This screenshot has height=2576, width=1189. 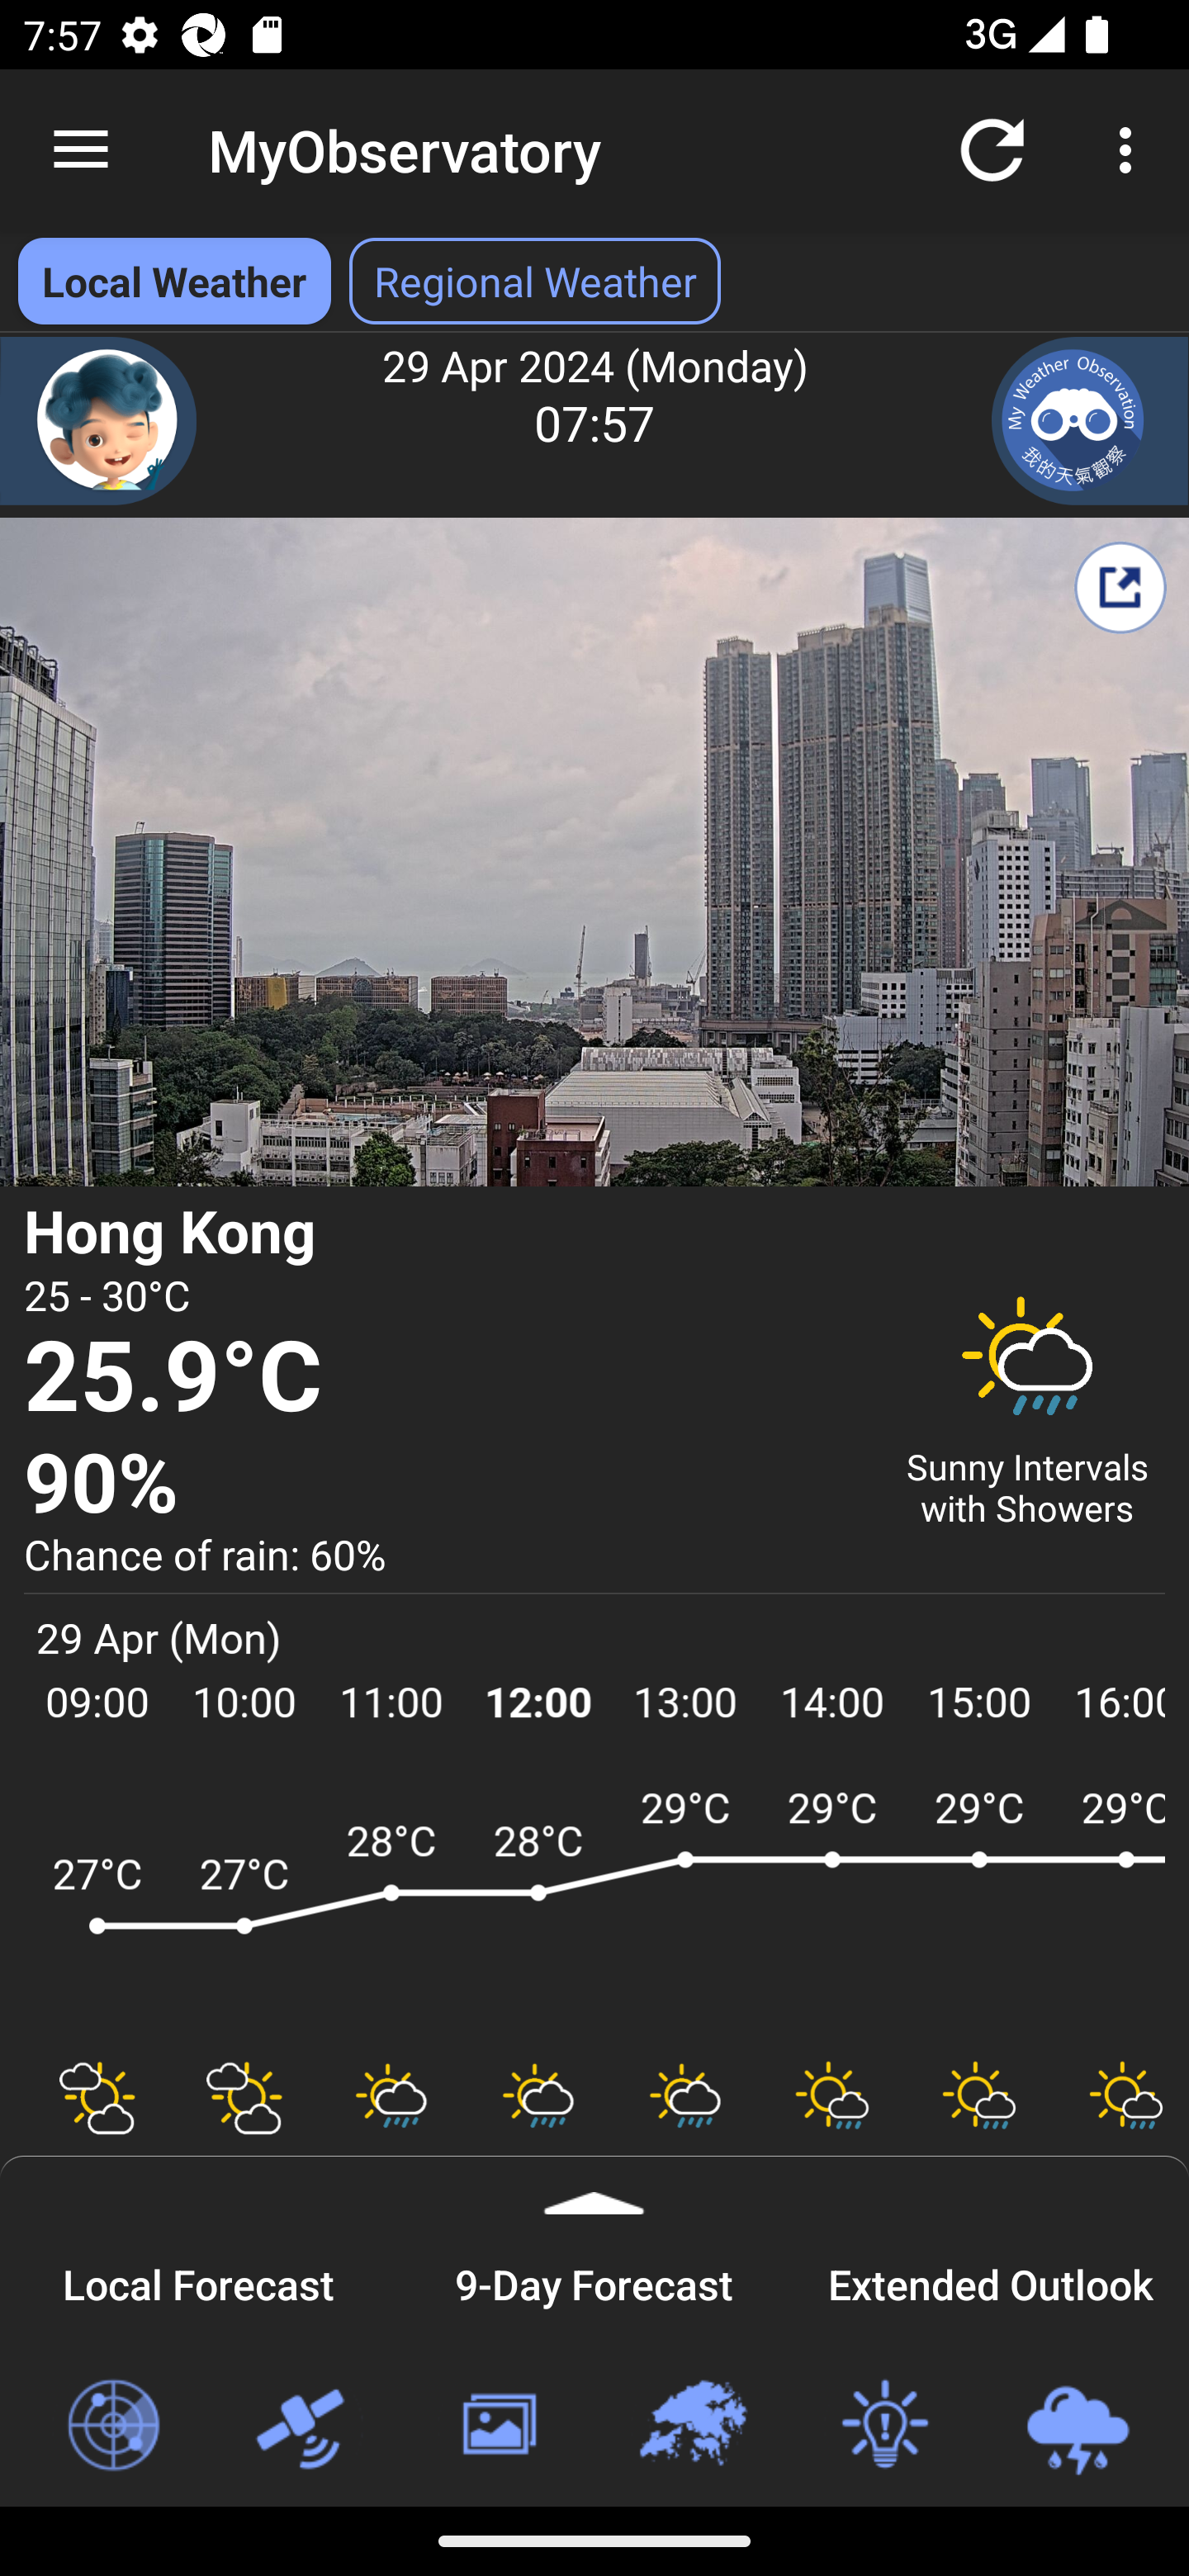 What do you see at coordinates (198, 2280) in the screenshot?
I see `Local Forecast` at bounding box center [198, 2280].